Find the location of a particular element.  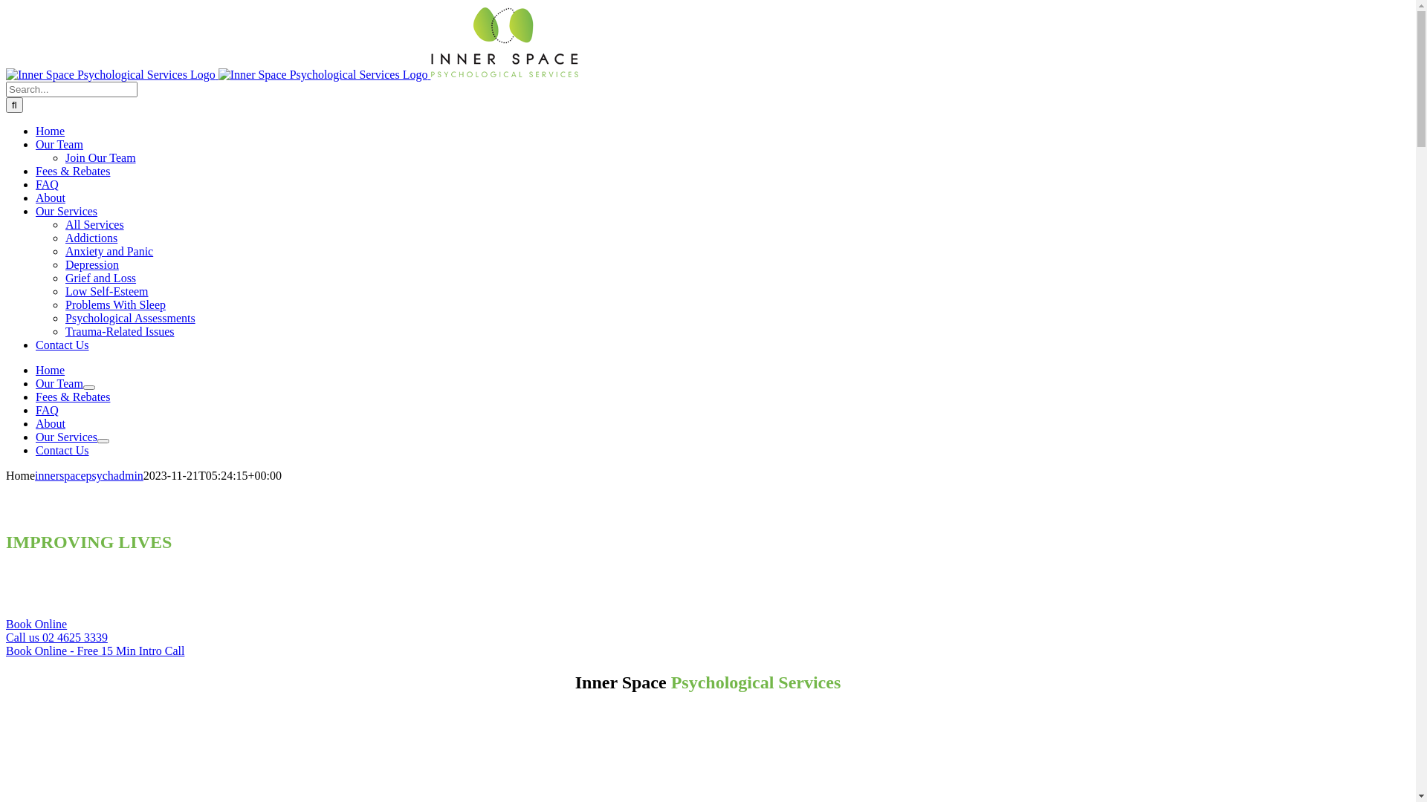

Problems With Sleep is located at coordinates (116, 304).